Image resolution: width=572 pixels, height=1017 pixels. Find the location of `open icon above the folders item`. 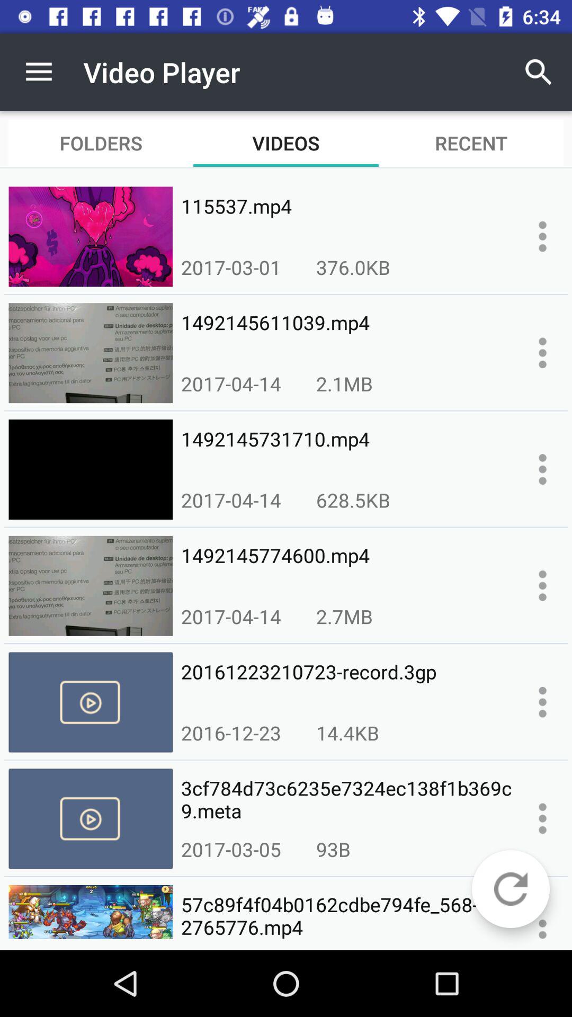

open icon above the folders item is located at coordinates (39, 72).